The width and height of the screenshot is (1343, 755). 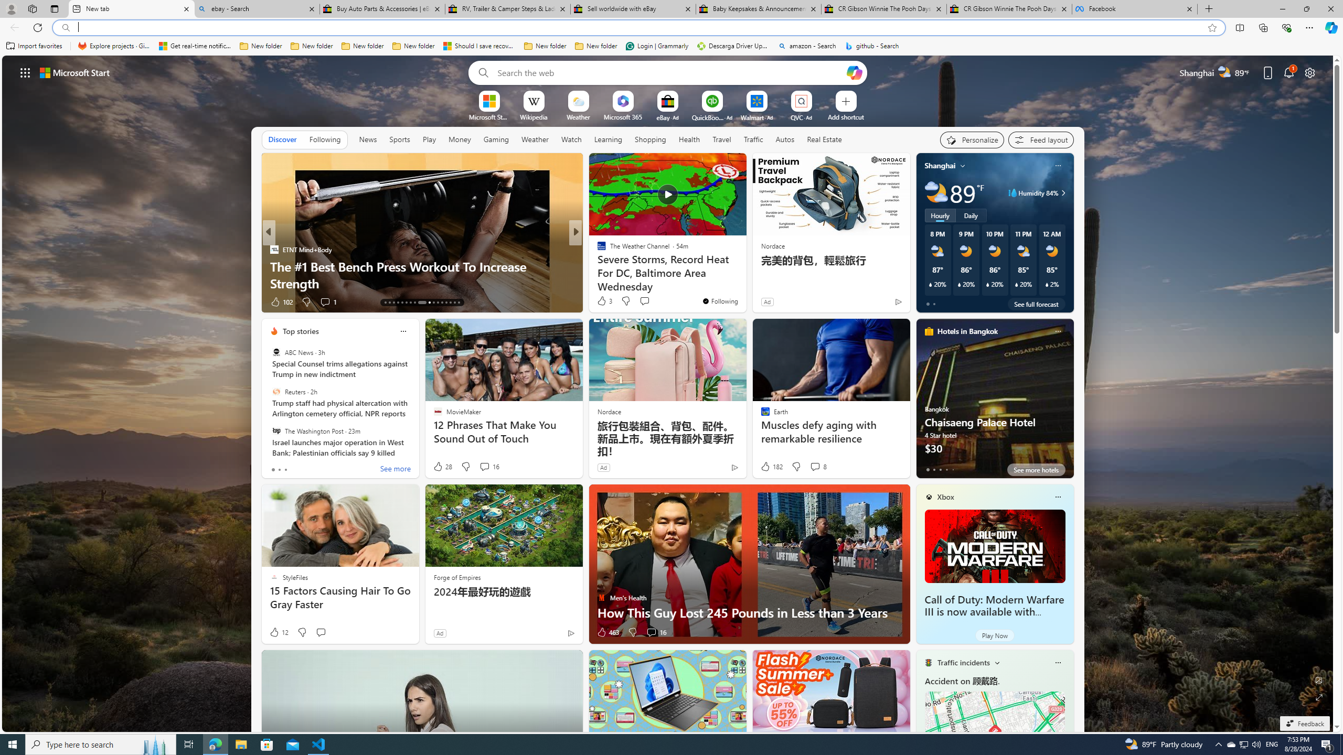 What do you see at coordinates (1319, 697) in the screenshot?
I see `Expand background` at bounding box center [1319, 697].